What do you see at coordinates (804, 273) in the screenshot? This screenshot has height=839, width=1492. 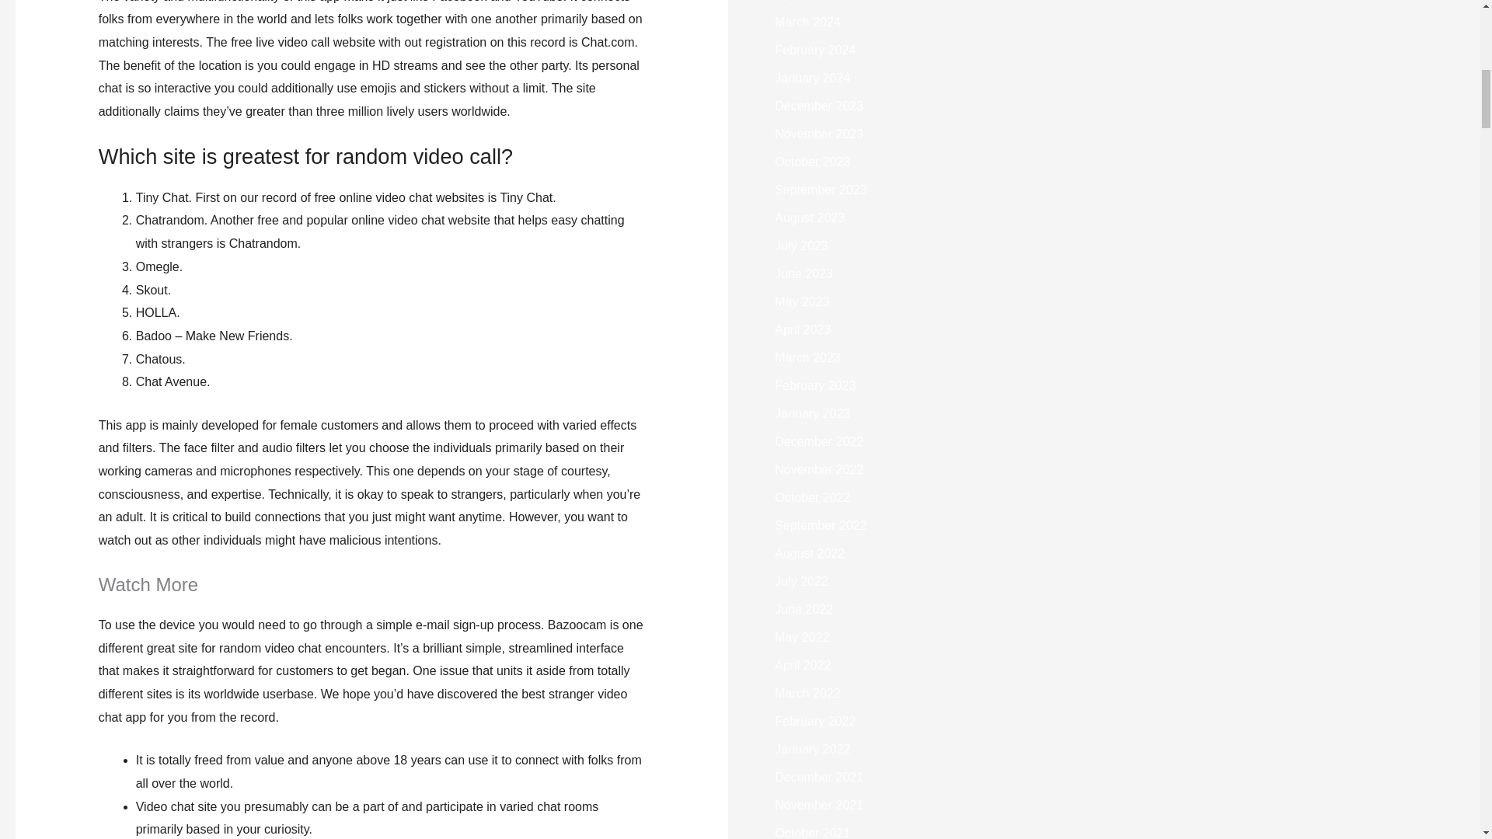 I see `June 2023` at bounding box center [804, 273].